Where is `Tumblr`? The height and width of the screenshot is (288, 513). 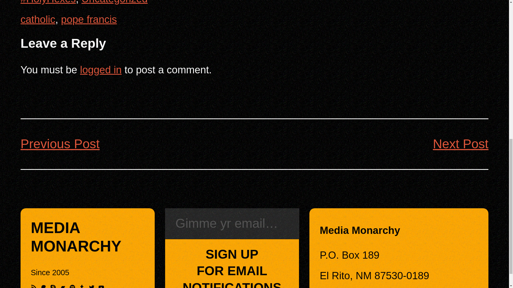 Tumblr is located at coordinates (82, 286).